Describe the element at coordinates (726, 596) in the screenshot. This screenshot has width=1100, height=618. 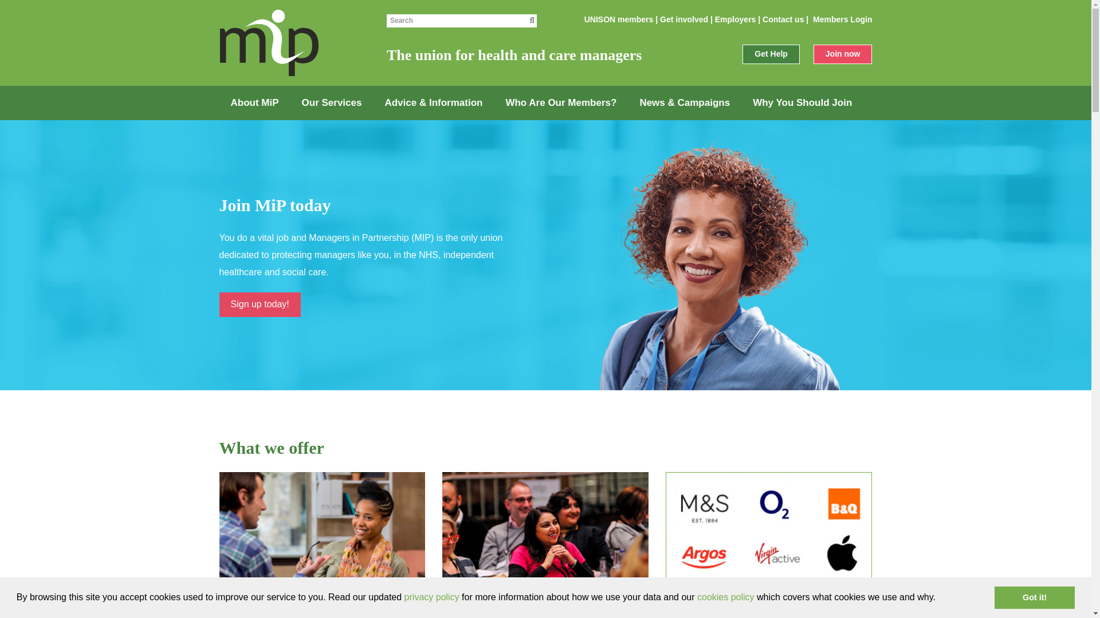
I see `cookies policy` at that location.